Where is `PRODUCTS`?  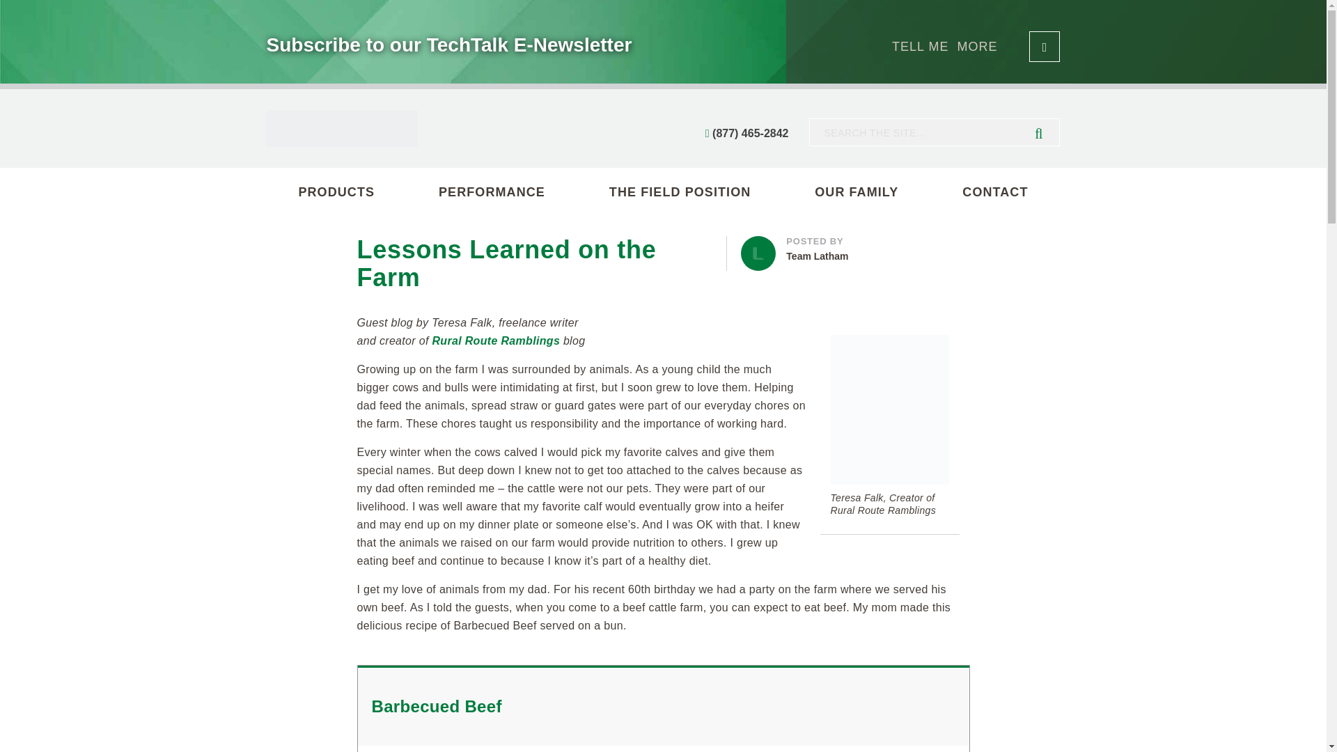
PRODUCTS is located at coordinates (492, 192).